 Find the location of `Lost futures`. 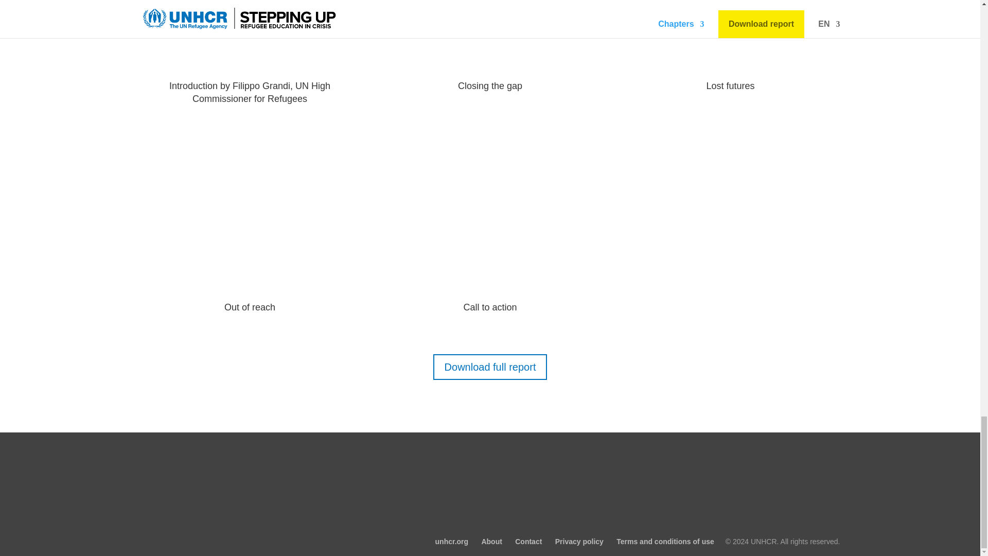

Lost futures is located at coordinates (730, 85).